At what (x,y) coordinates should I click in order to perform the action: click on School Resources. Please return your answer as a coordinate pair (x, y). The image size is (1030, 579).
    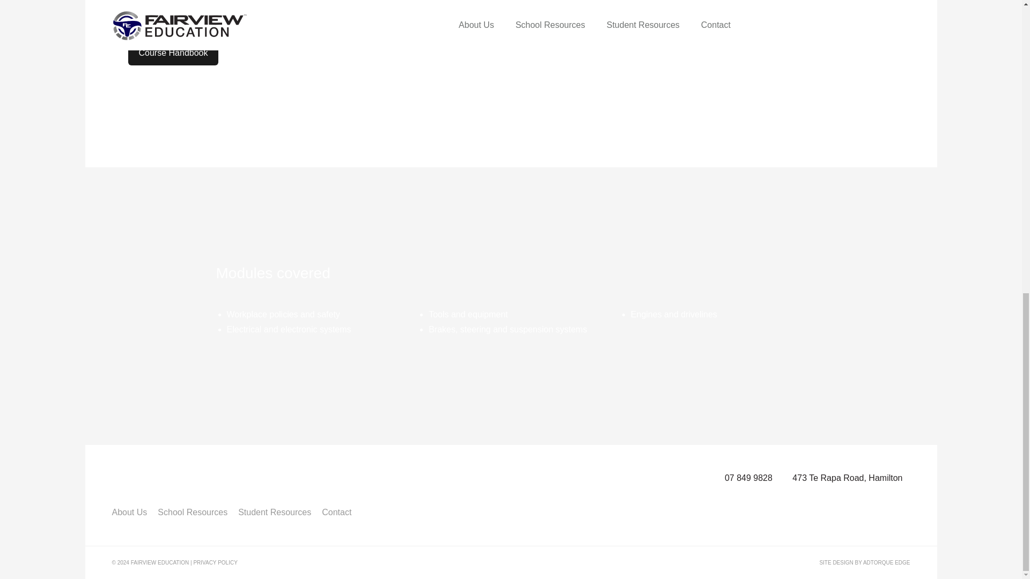
    Looking at the image, I should click on (192, 513).